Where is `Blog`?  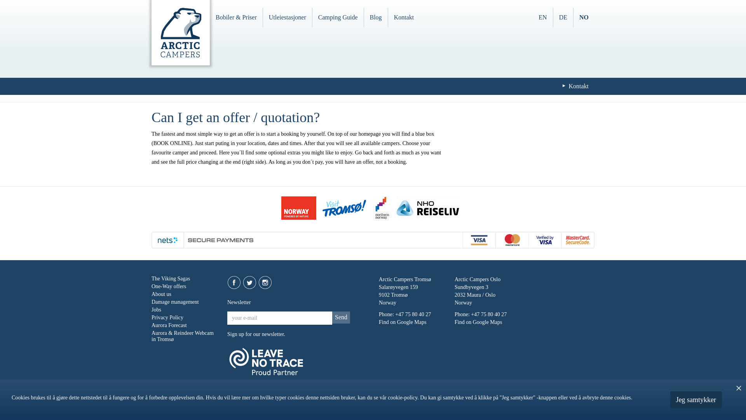 Blog is located at coordinates (375, 17).